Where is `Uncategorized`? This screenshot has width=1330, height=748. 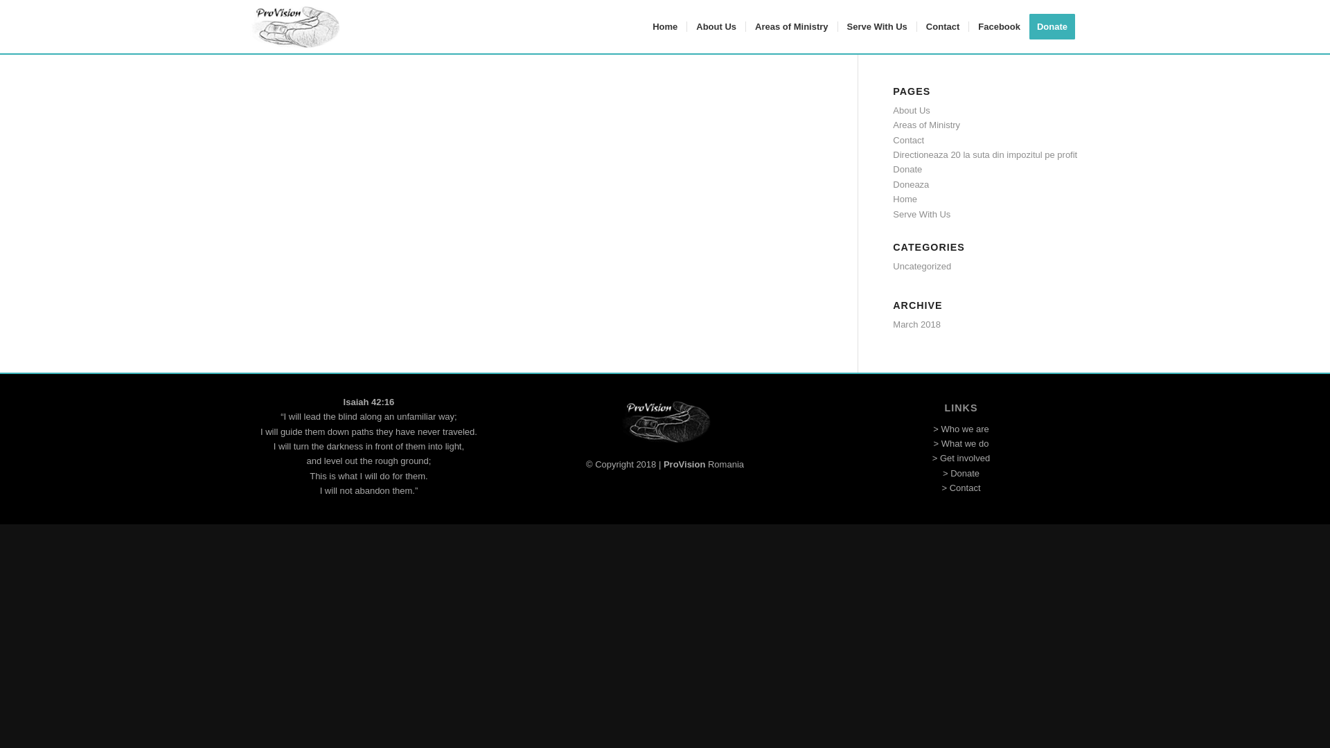 Uncategorized is located at coordinates (921, 266).